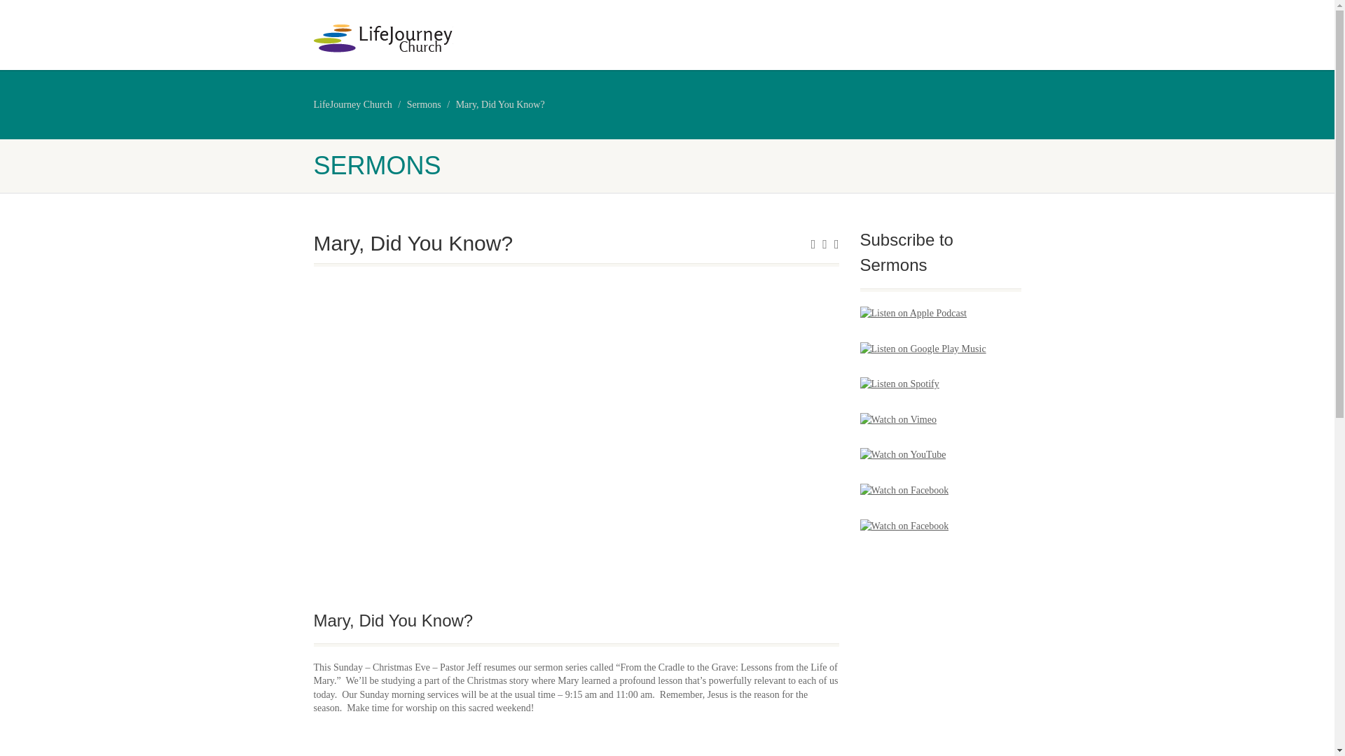  Describe the element at coordinates (425, 38) in the screenshot. I see `Logo` at that location.